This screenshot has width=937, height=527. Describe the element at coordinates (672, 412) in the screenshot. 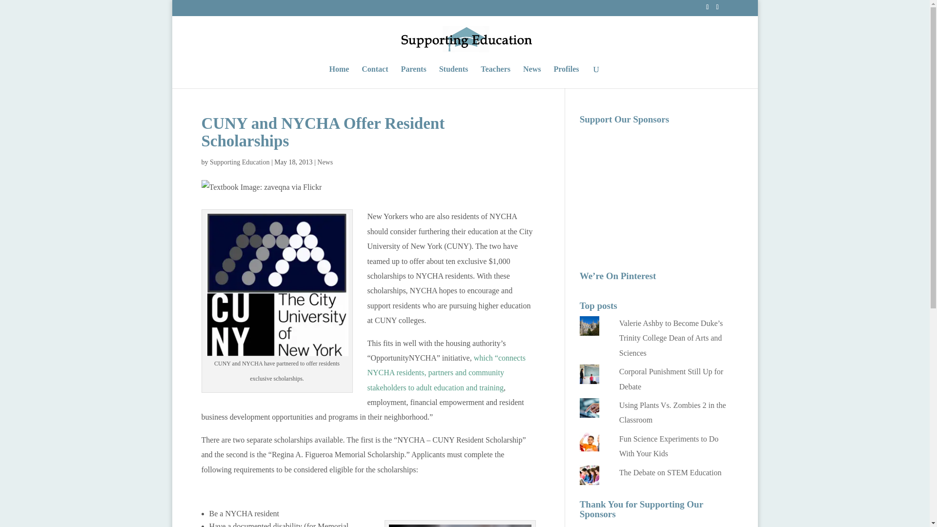

I see `Using Plants Vs. Zombies 2 in the Classroom` at that location.